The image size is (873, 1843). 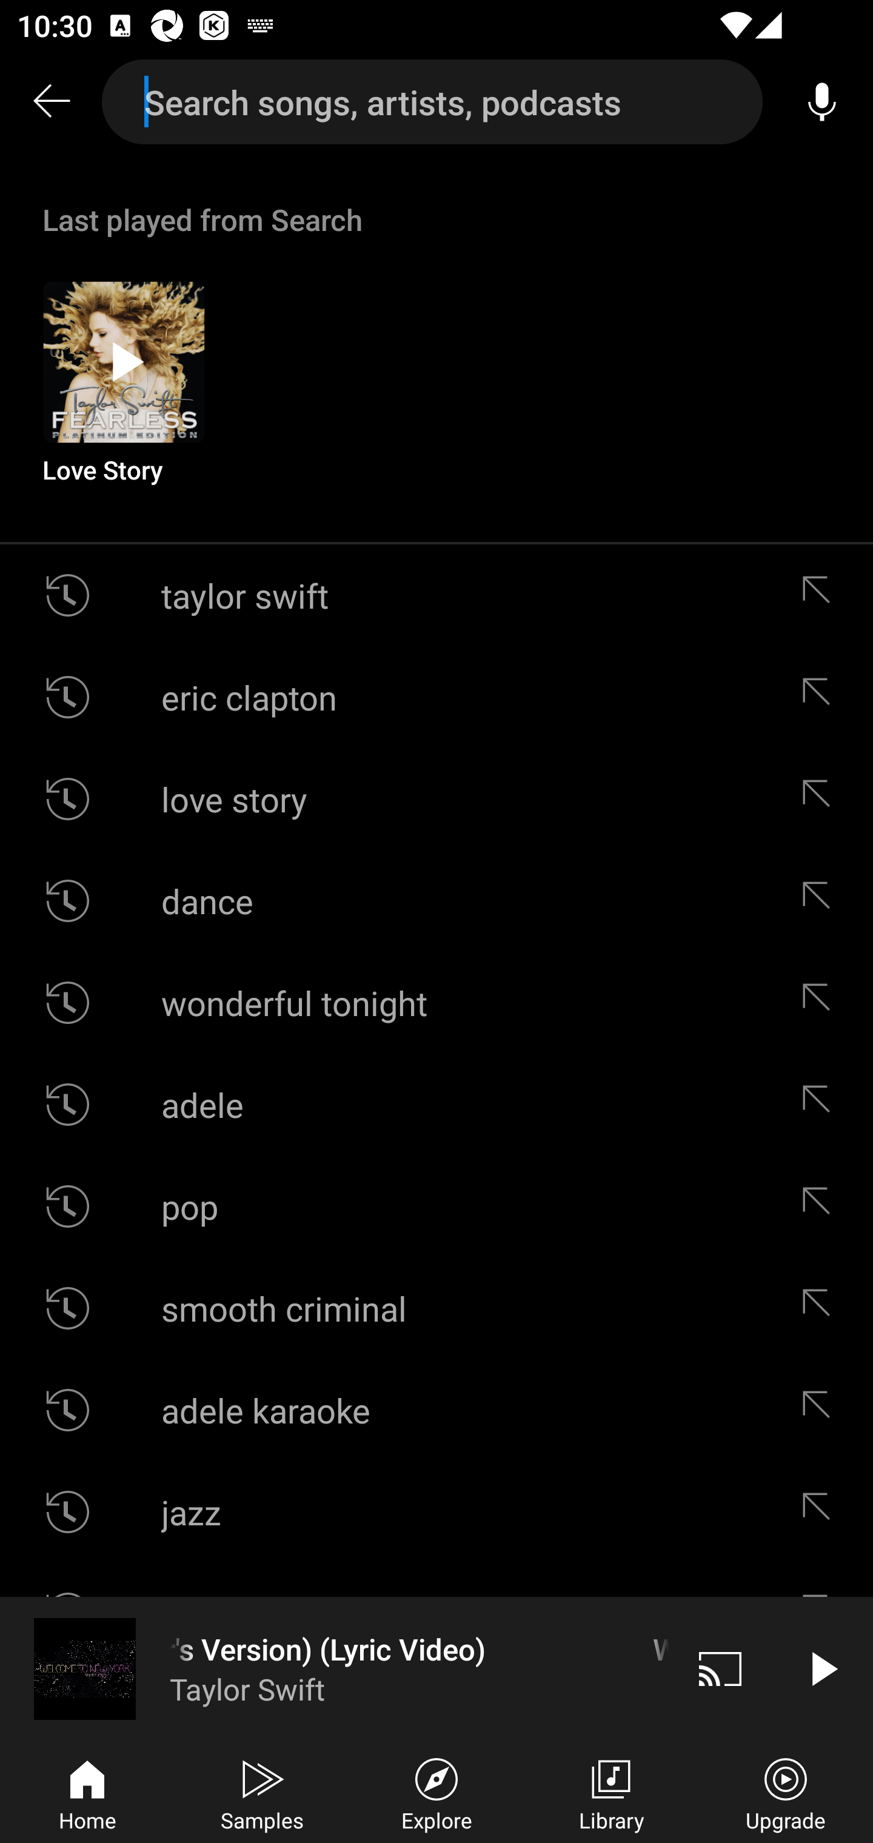 What do you see at coordinates (821, 1002) in the screenshot?
I see `Edit suggestion wonderful tonight` at bounding box center [821, 1002].